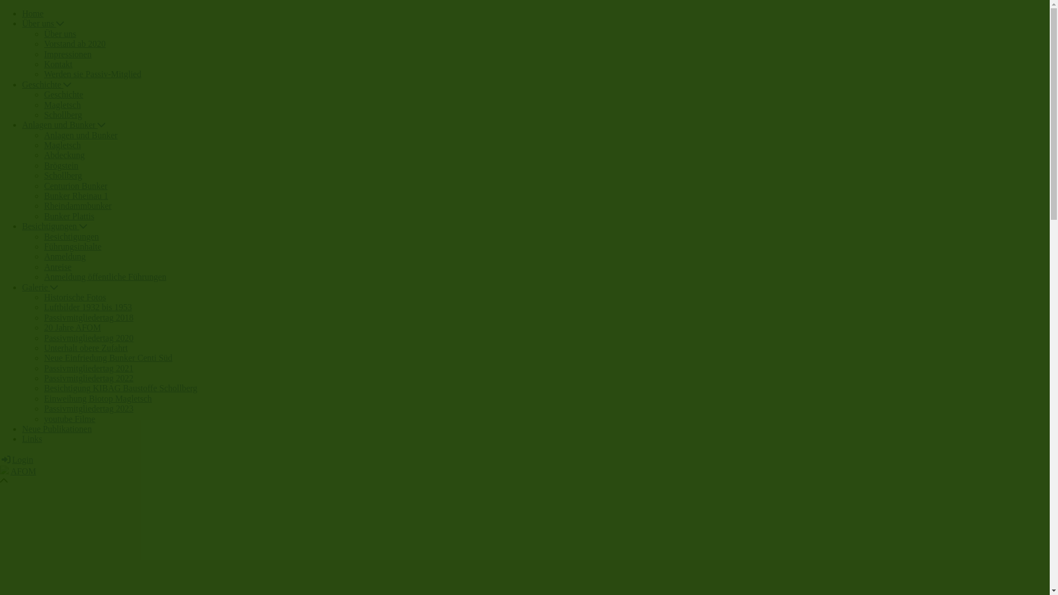 This screenshot has height=595, width=1058. I want to click on Einweihung Biotop Magletsch, so click(98, 399).